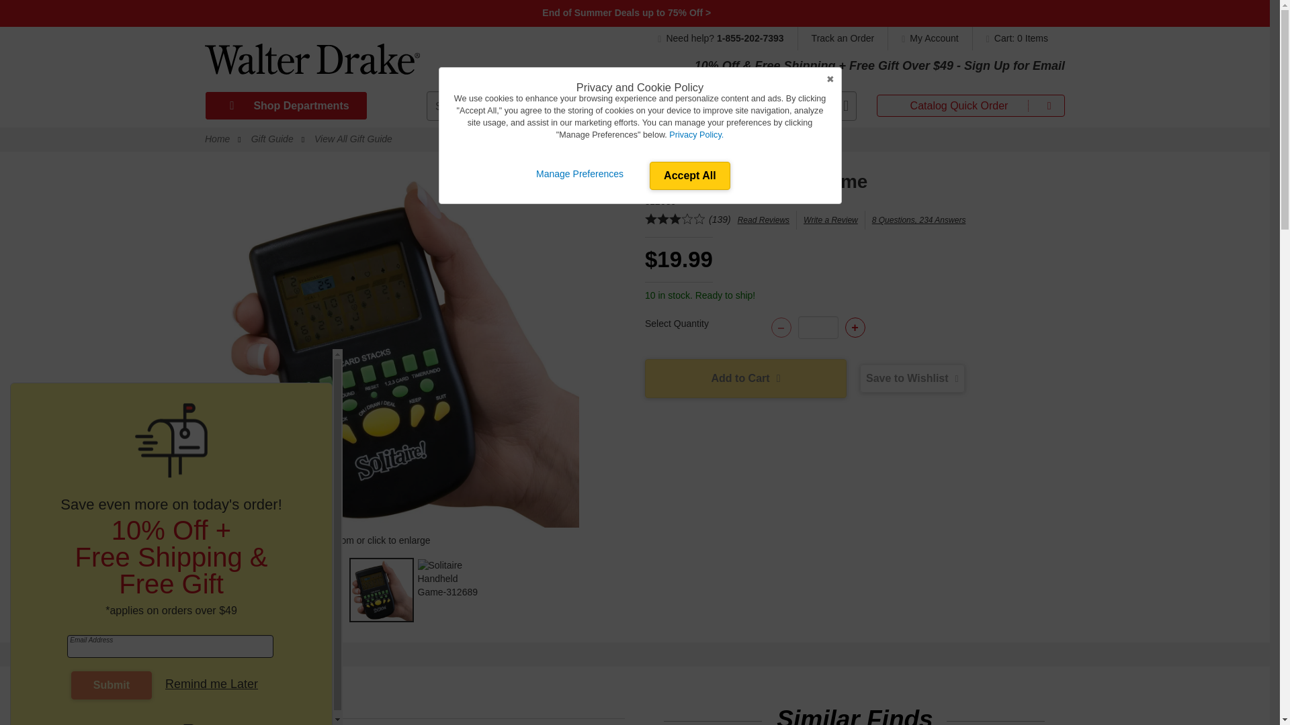  I want to click on Decrease, so click(781, 328).